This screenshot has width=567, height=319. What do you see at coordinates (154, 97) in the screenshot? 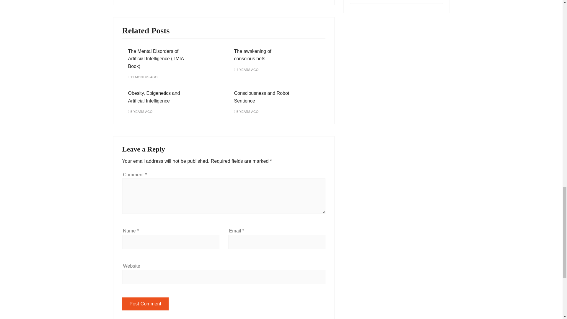
I see `Obesity, Epigenetics and Artificial Intelligence` at bounding box center [154, 97].